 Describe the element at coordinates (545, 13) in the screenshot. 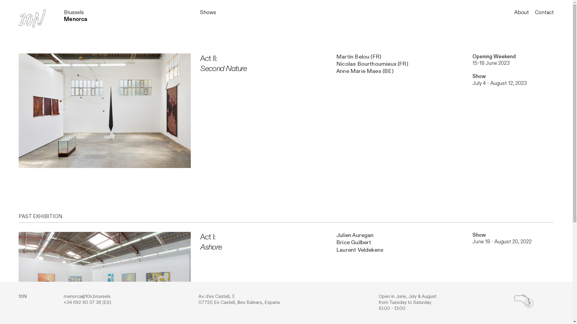

I see `Contact` at that location.